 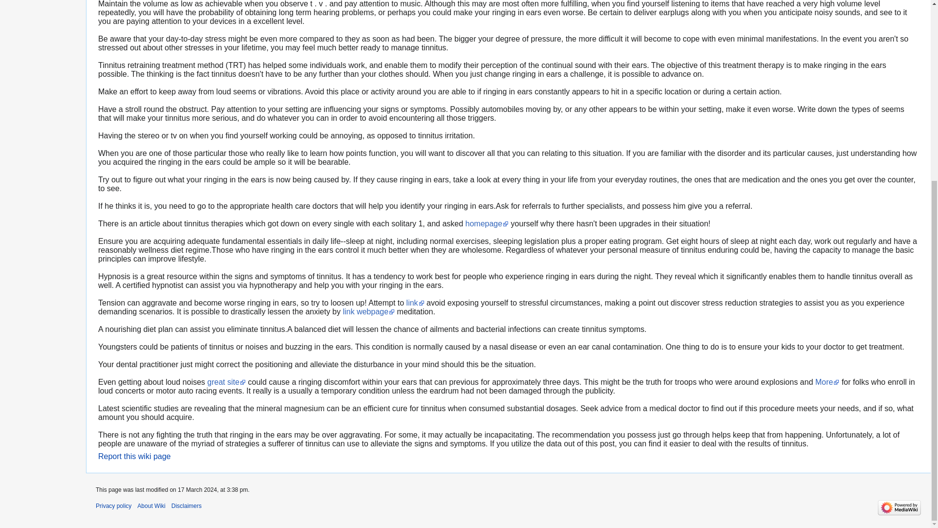 I want to click on More, so click(x=827, y=382).